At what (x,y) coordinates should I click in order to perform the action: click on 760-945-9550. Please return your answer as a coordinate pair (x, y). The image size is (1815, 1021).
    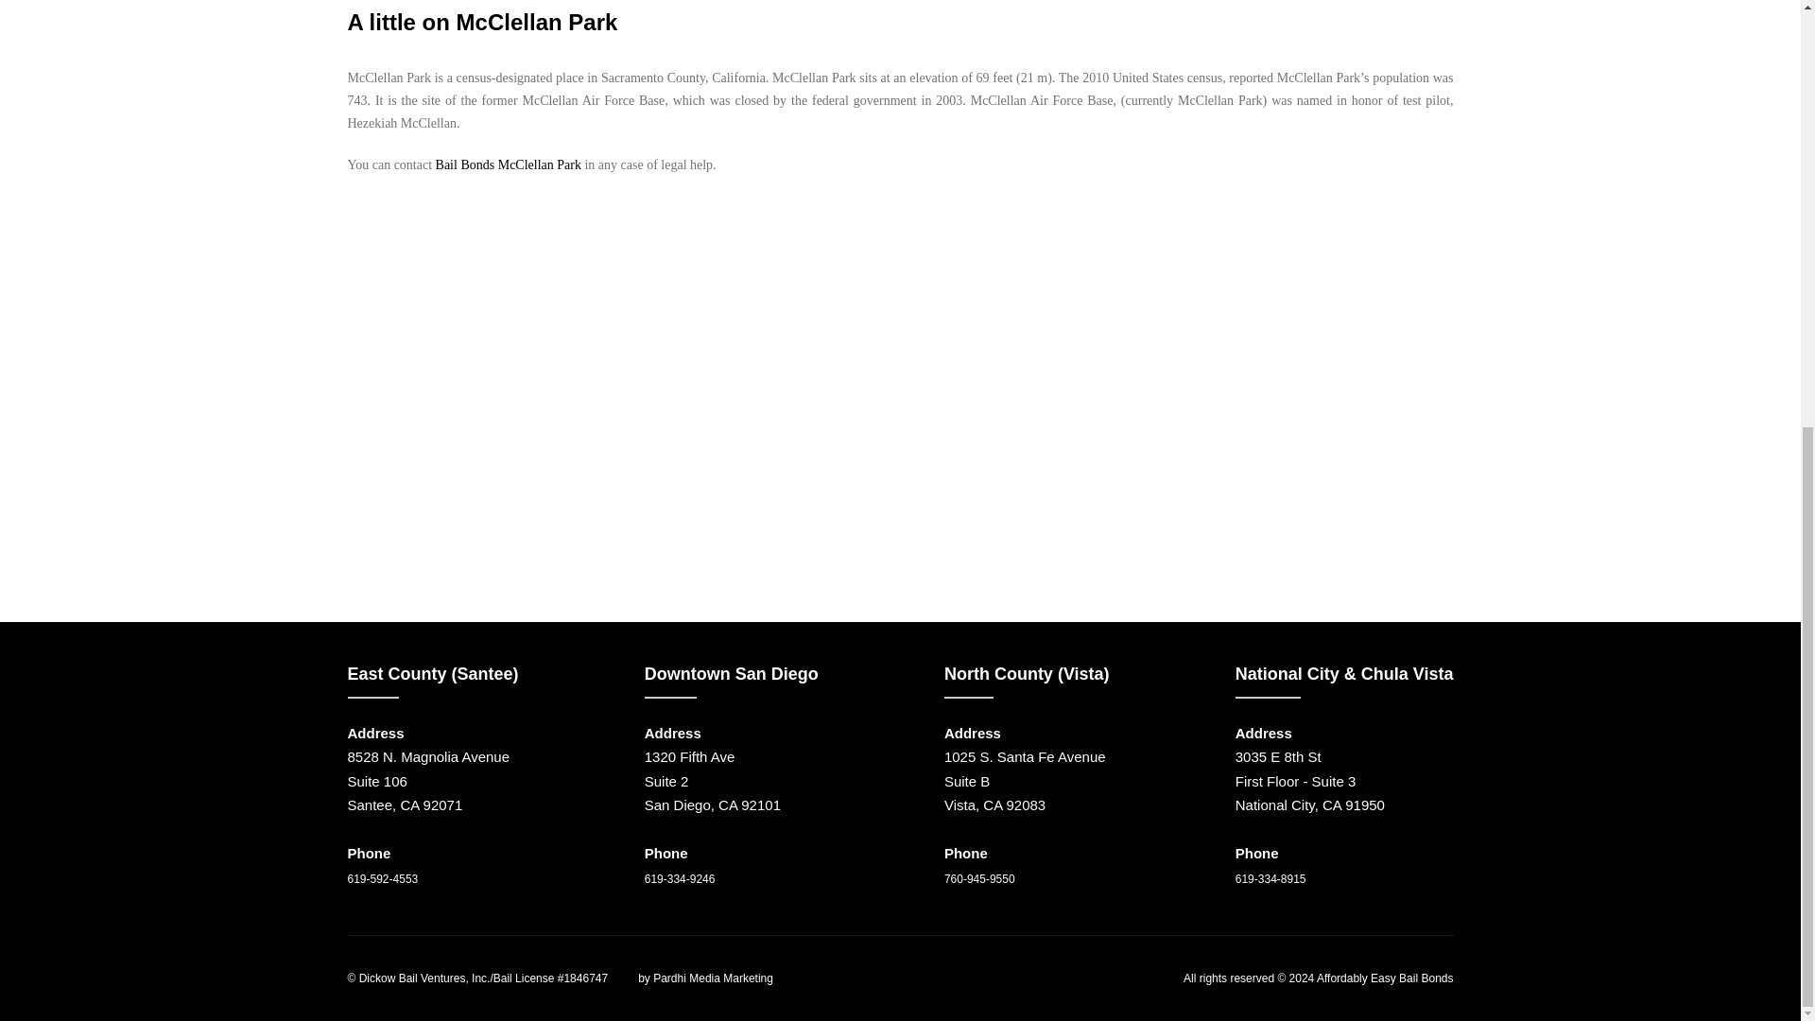
    Looking at the image, I should click on (979, 879).